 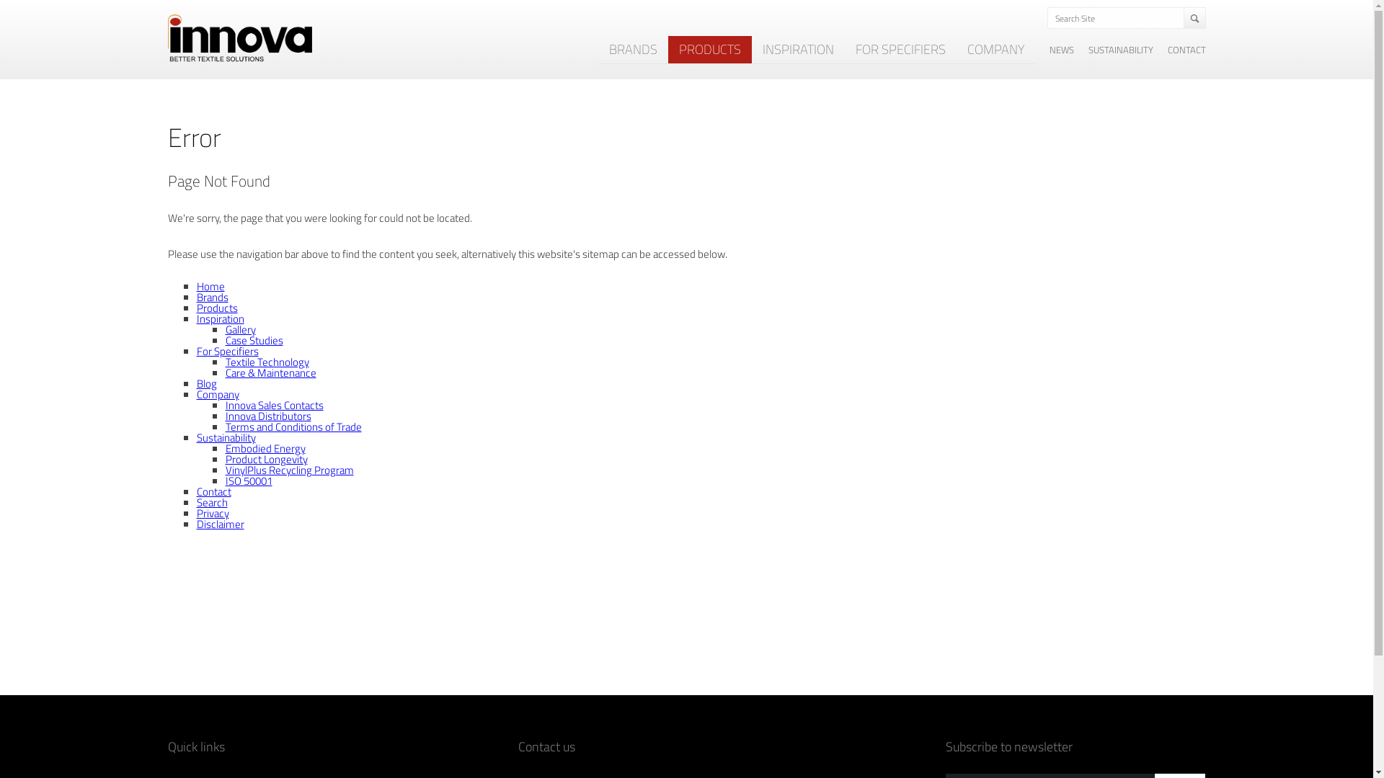 What do you see at coordinates (901, 50) in the screenshot?
I see `FOR SPECIFIERS` at bounding box center [901, 50].